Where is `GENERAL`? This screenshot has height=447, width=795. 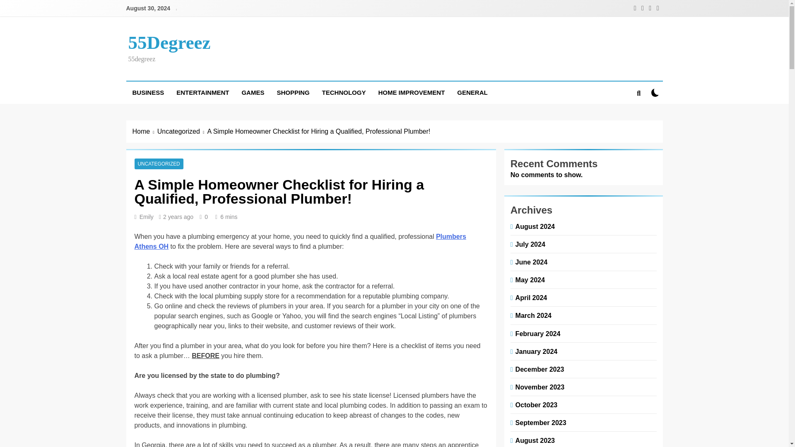
GENERAL is located at coordinates (472, 92).